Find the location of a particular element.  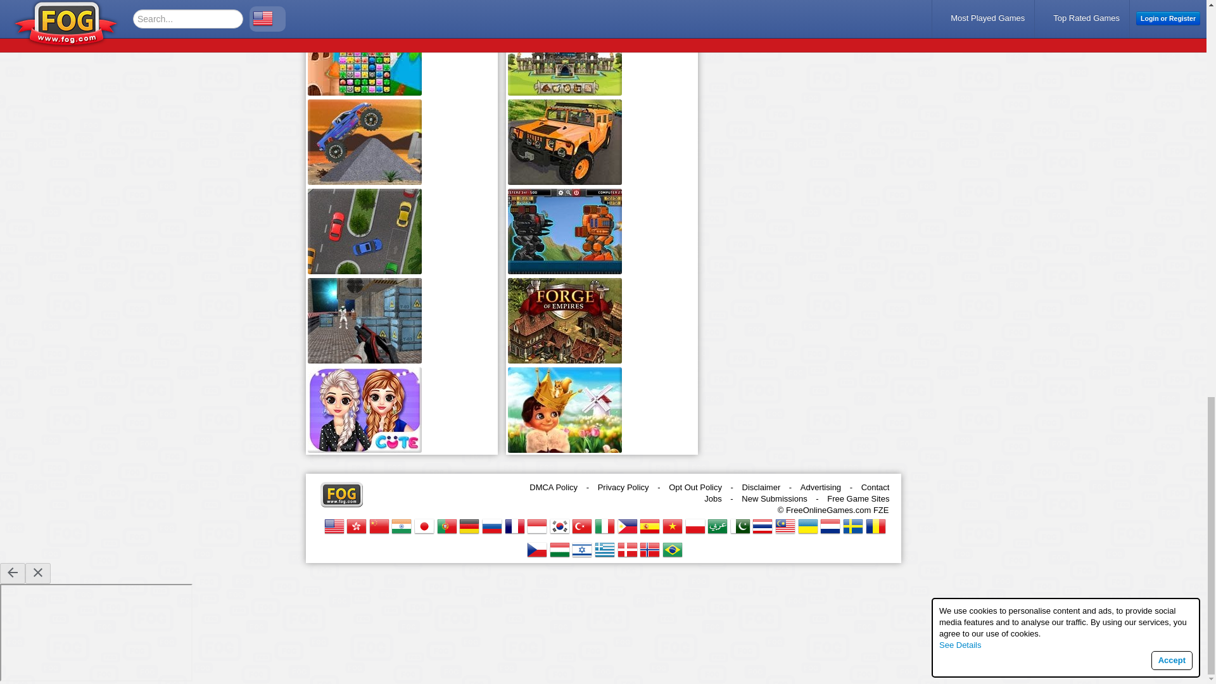

Play Games In English is located at coordinates (334, 526).